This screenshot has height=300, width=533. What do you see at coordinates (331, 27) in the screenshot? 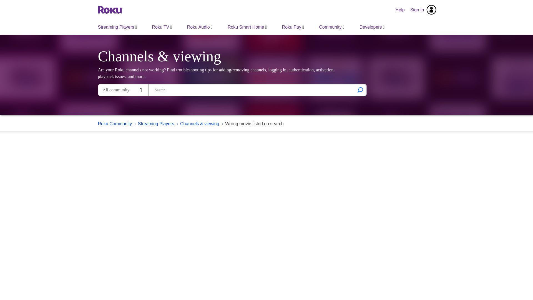
I see `Community` at bounding box center [331, 27].